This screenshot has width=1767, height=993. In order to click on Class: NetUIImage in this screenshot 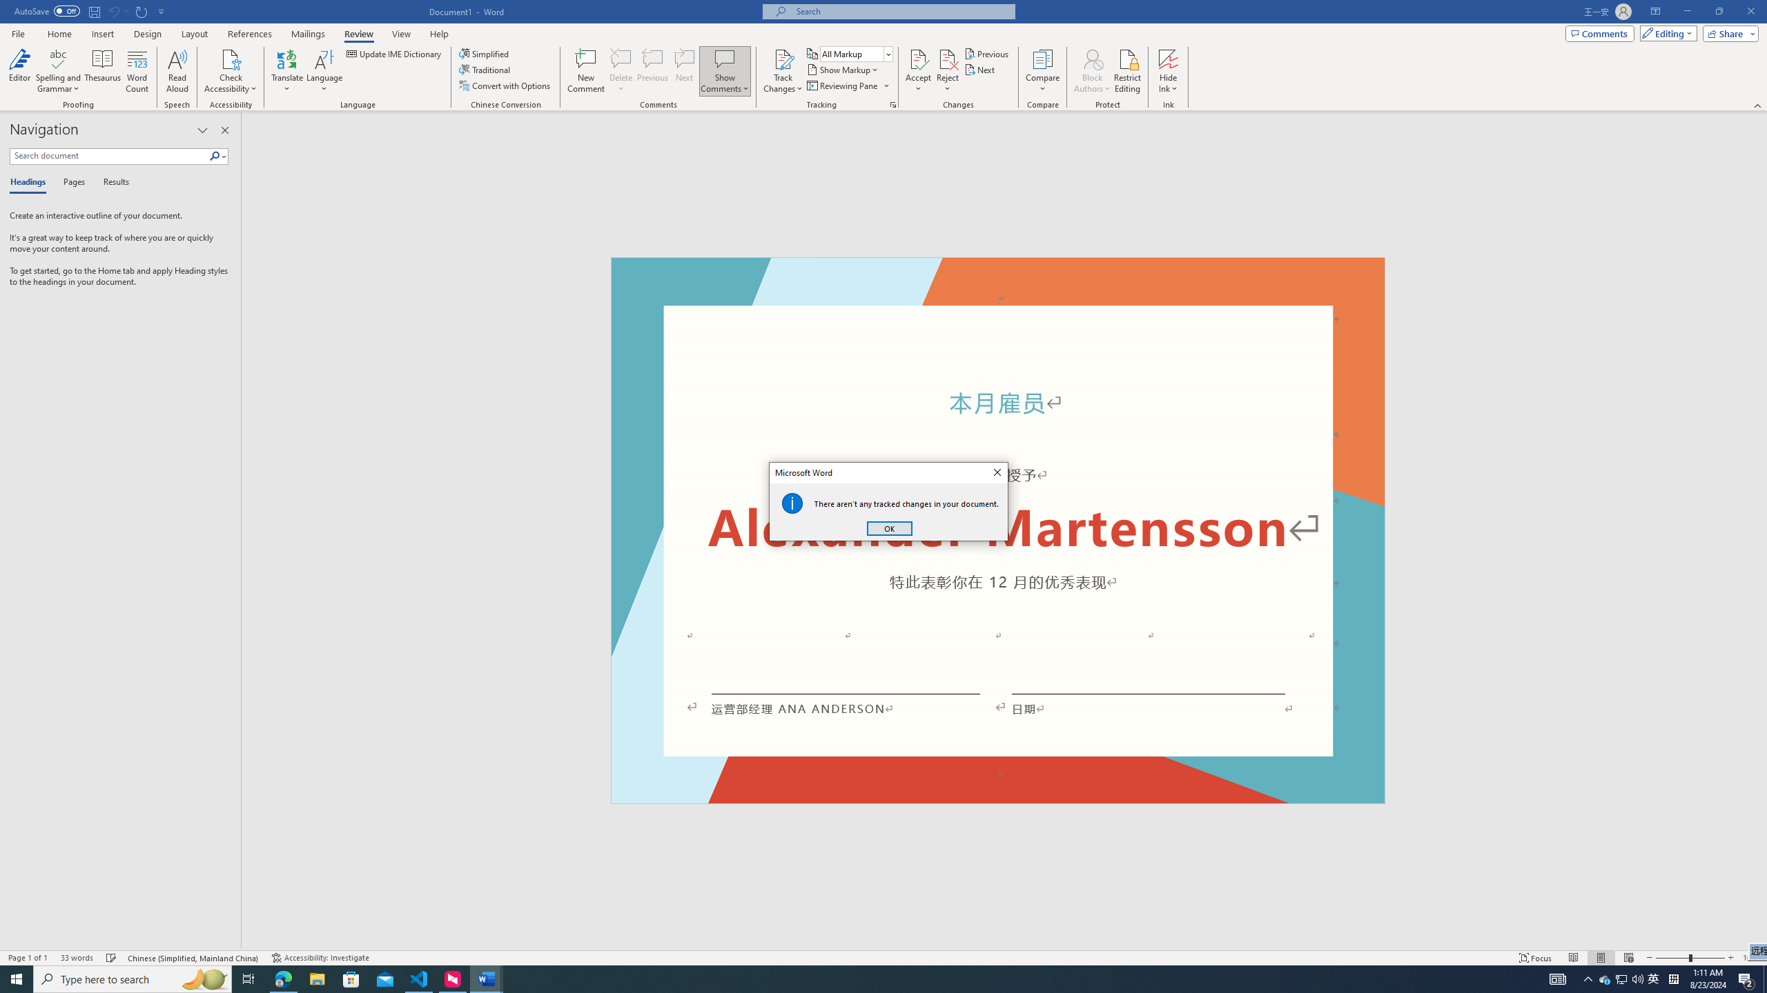, I will do `click(215, 156)`.